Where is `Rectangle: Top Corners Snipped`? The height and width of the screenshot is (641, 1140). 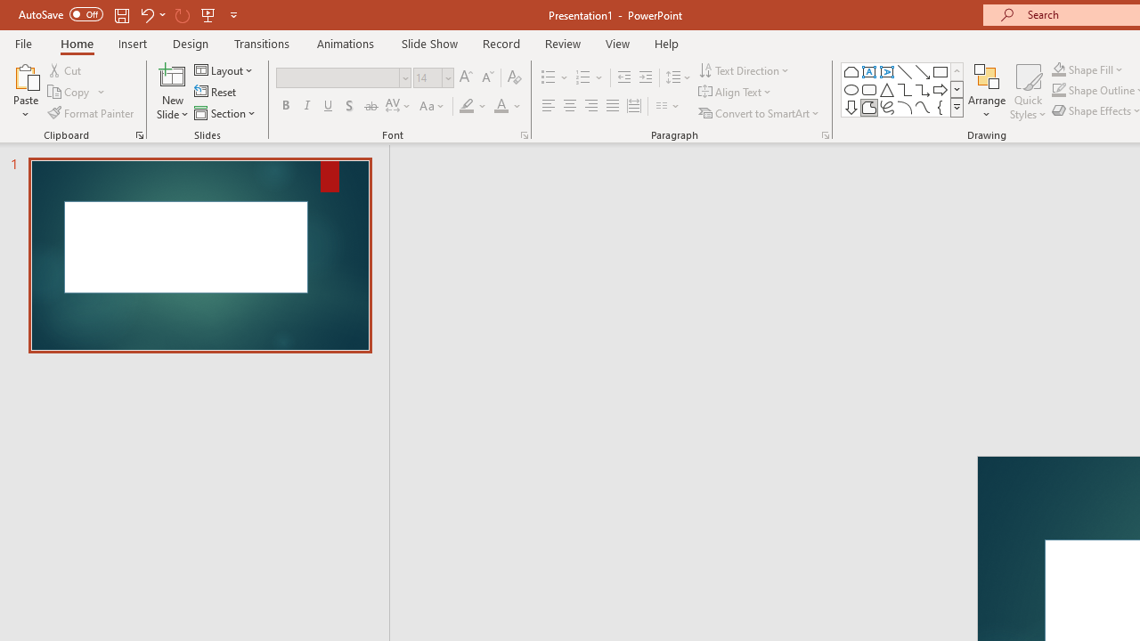
Rectangle: Top Corners Snipped is located at coordinates (851, 71).